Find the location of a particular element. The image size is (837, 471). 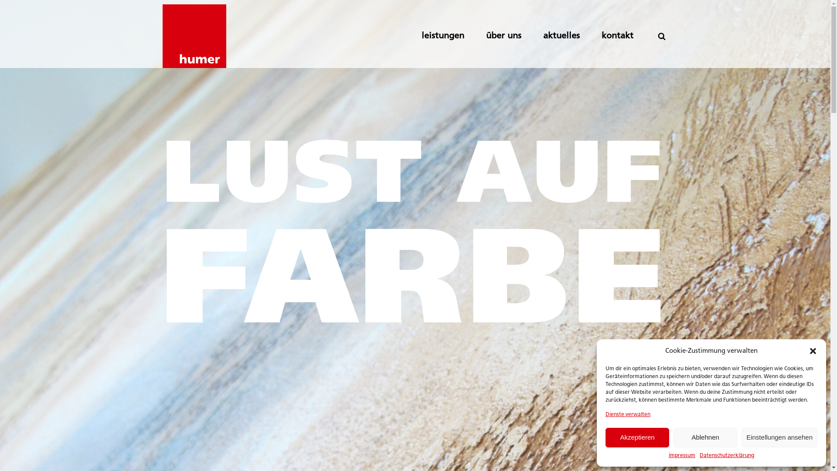

aktuelles is located at coordinates (572, 36).